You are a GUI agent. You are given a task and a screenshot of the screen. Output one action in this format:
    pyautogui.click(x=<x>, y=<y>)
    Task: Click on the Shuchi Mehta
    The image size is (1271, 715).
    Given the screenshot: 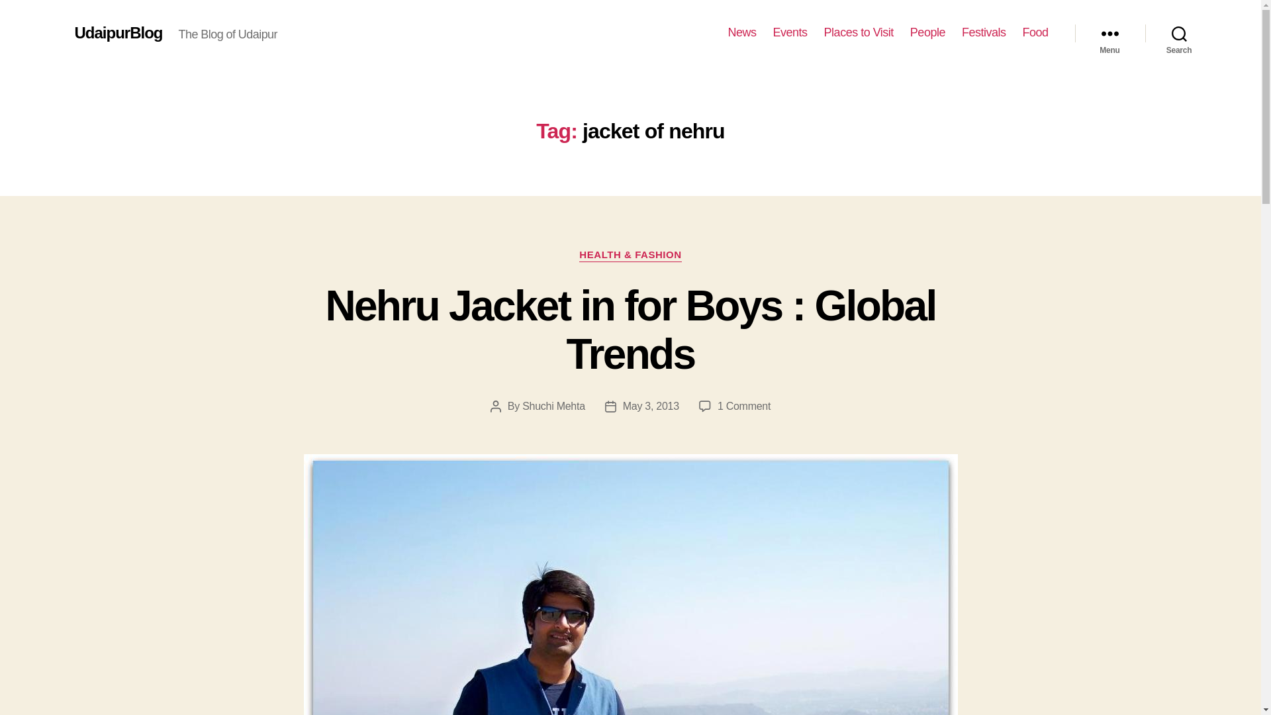 What is the action you would take?
    pyautogui.click(x=858, y=32)
    